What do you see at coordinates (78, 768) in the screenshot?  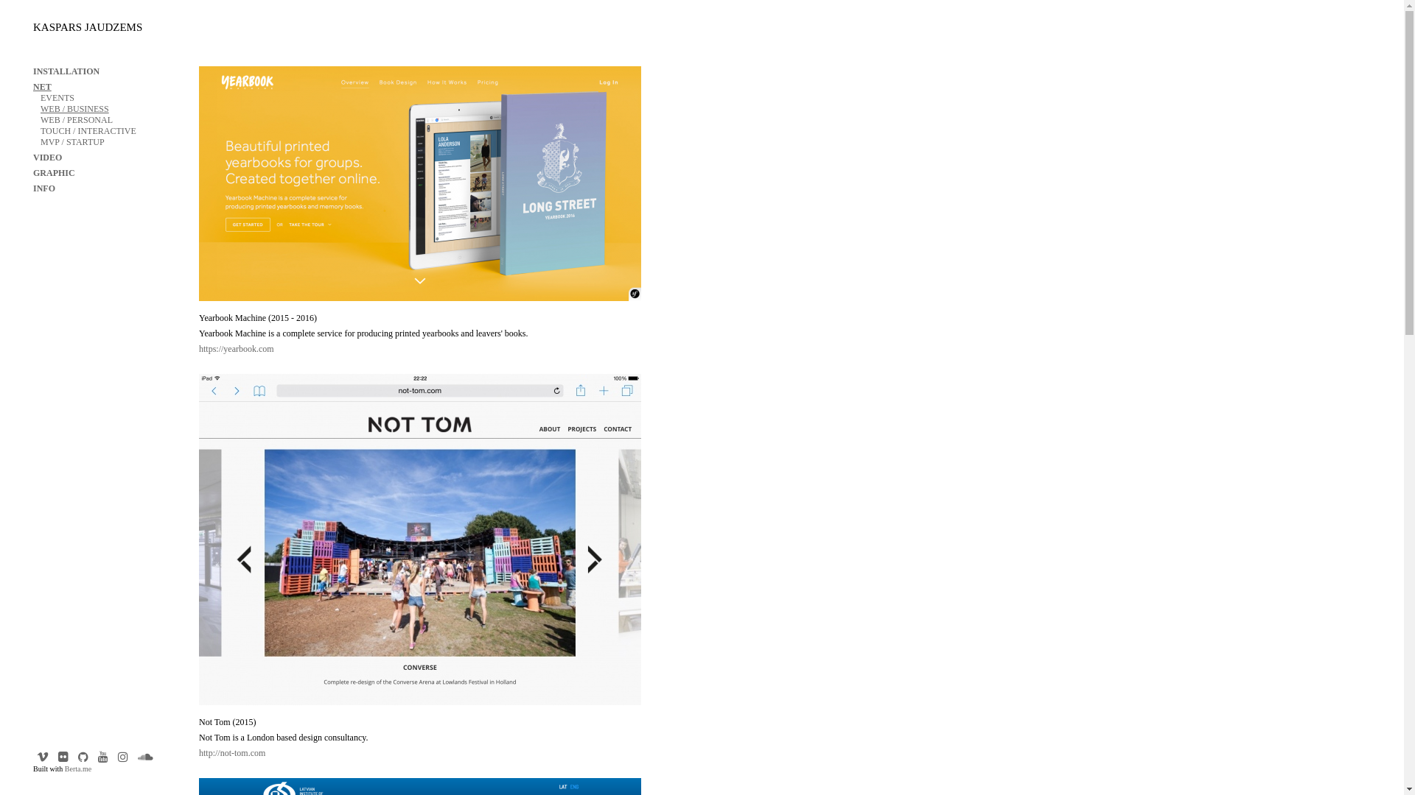 I see `Berta.me` at bounding box center [78, 768].